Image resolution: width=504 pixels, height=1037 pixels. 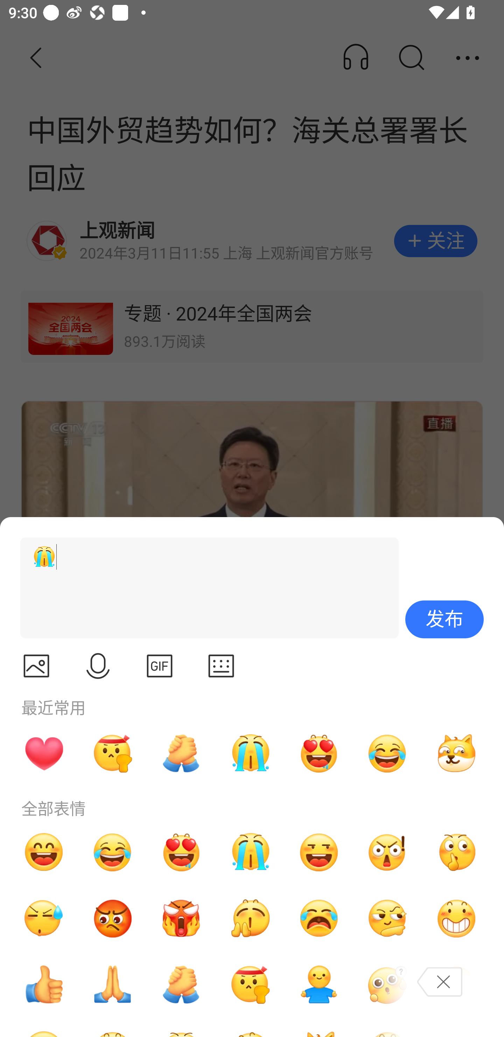 I want to click on 吃惊, so click(x=387, y=852).